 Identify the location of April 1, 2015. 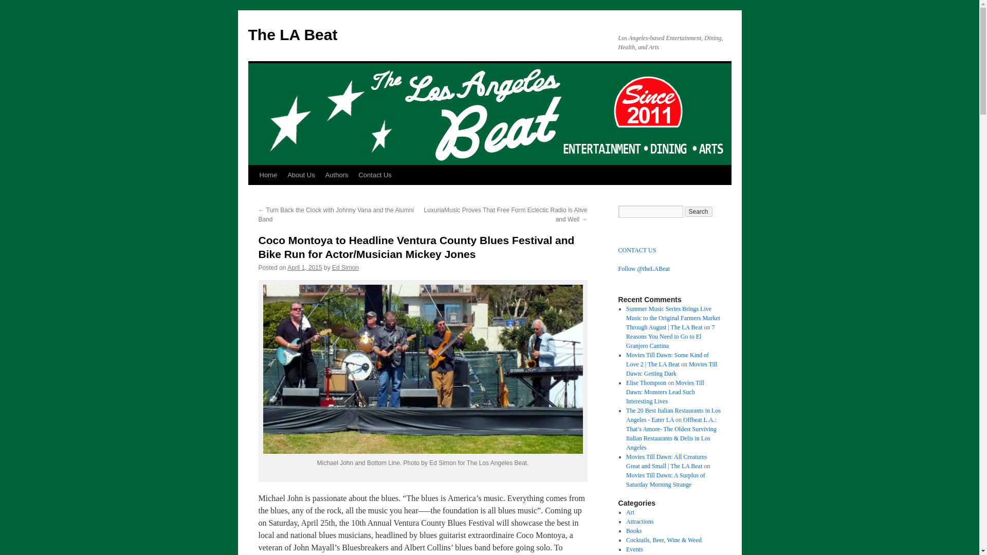
(304, 268).